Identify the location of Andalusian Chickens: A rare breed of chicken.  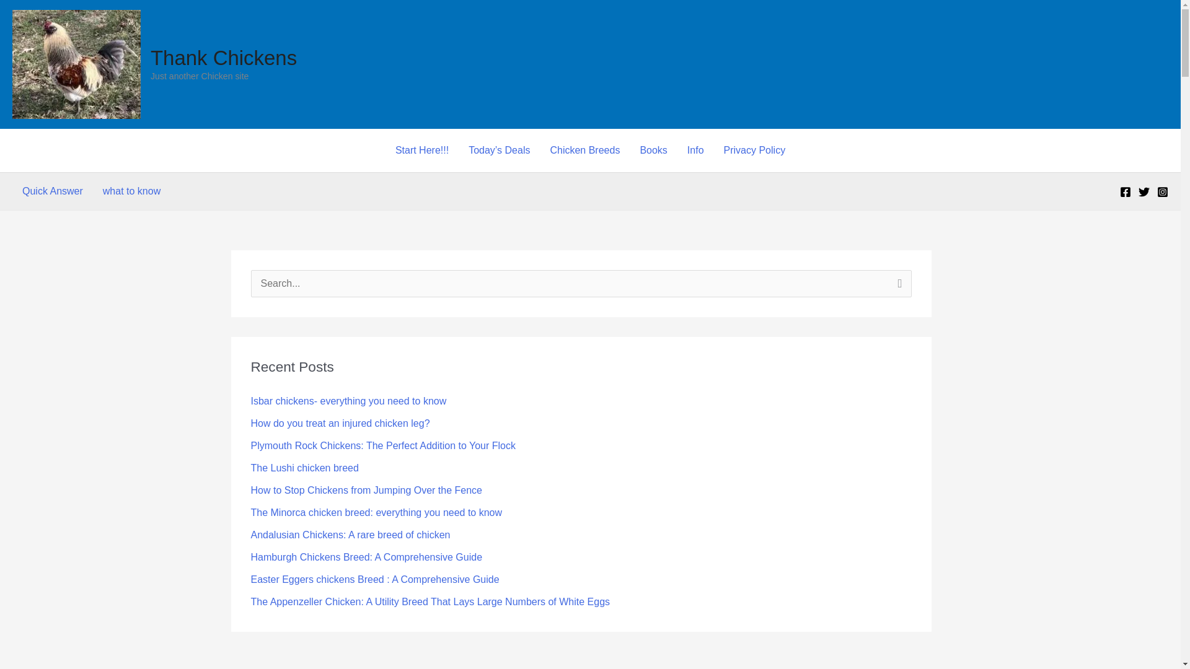
(350, 535).